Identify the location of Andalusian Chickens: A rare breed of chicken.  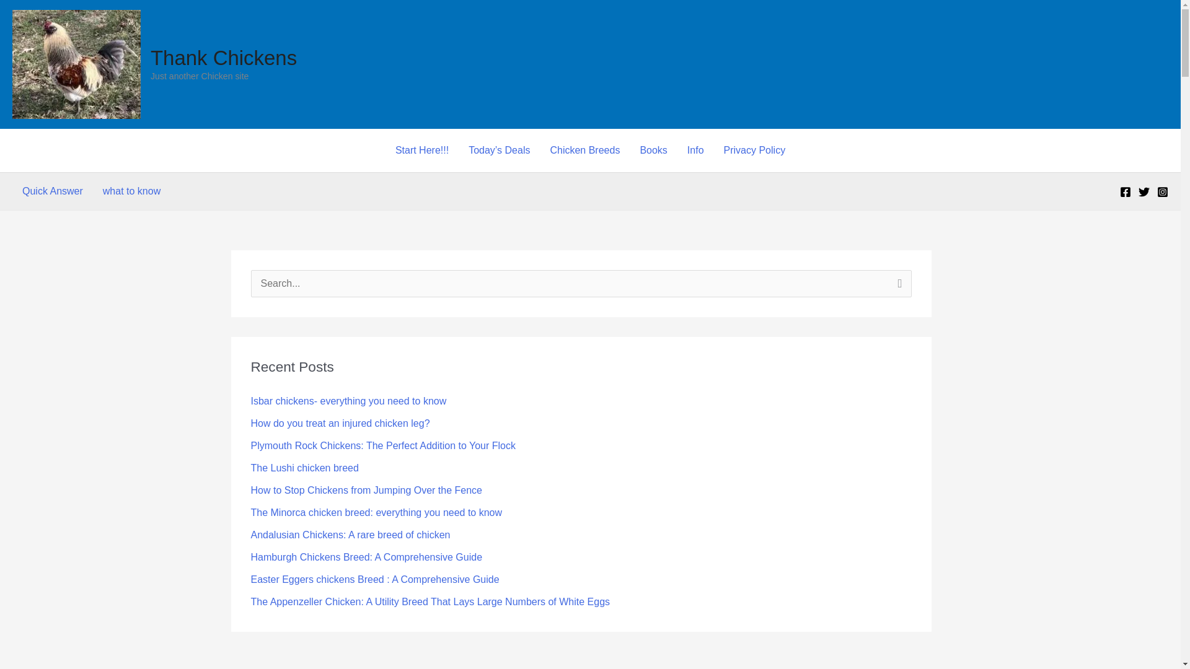
(350, 535).